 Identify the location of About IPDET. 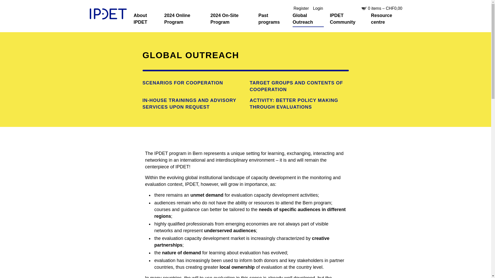
(146, 19).